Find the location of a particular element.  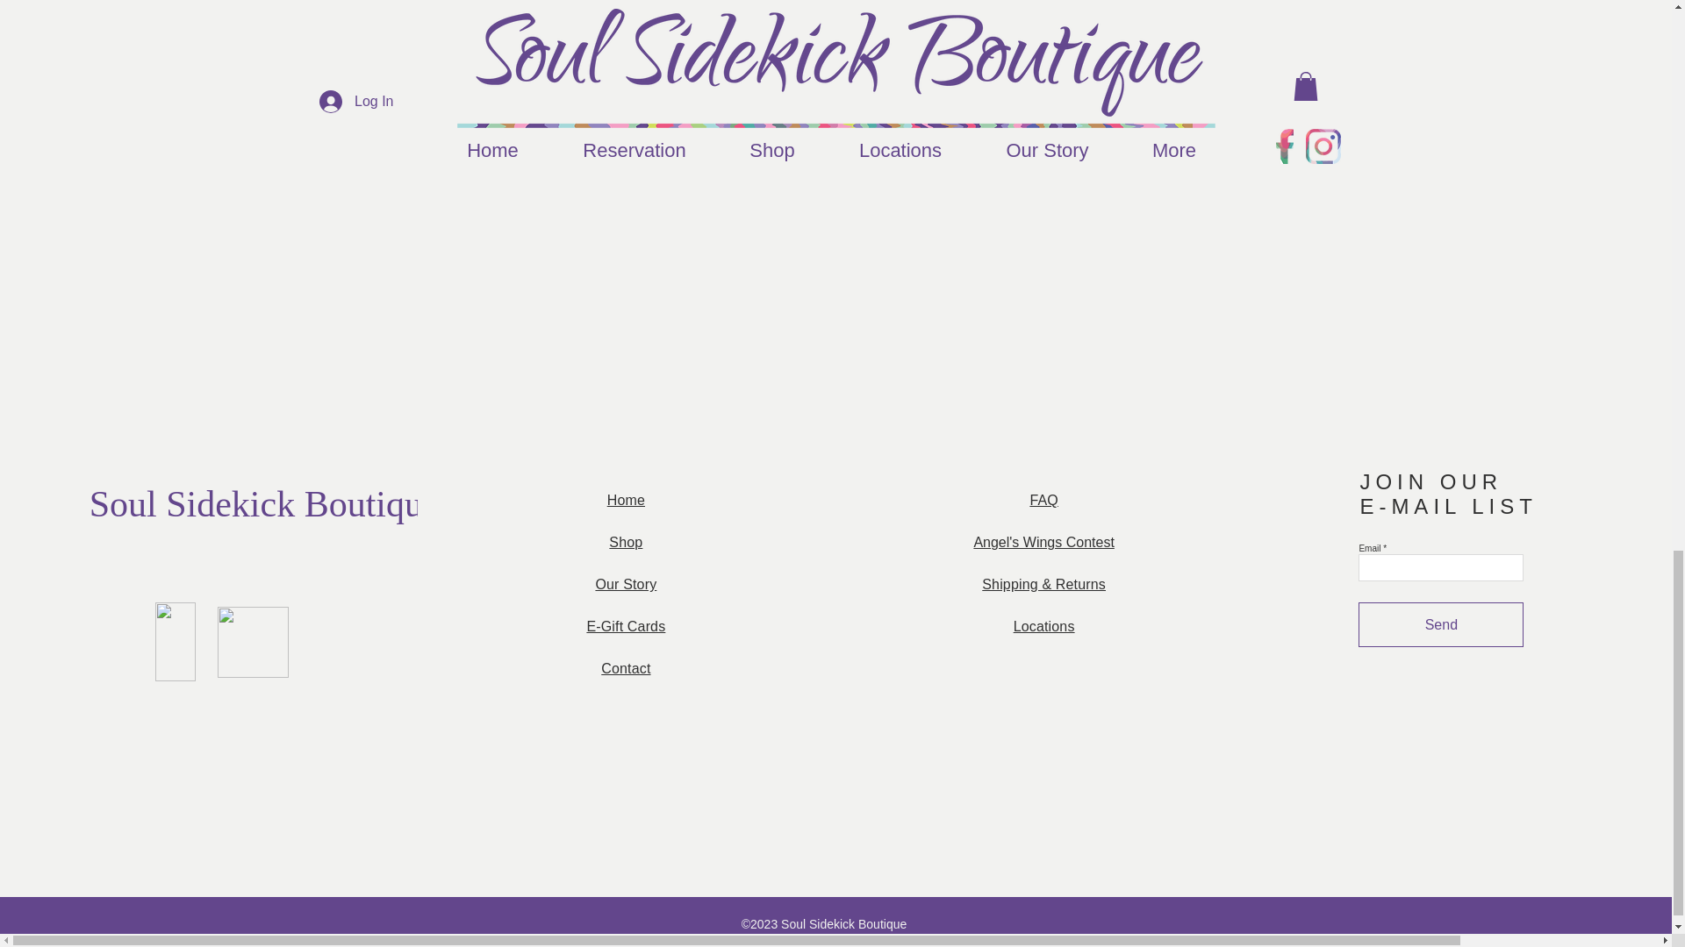

Soul Sidekick Boutique is located at coordinates (264, 503).